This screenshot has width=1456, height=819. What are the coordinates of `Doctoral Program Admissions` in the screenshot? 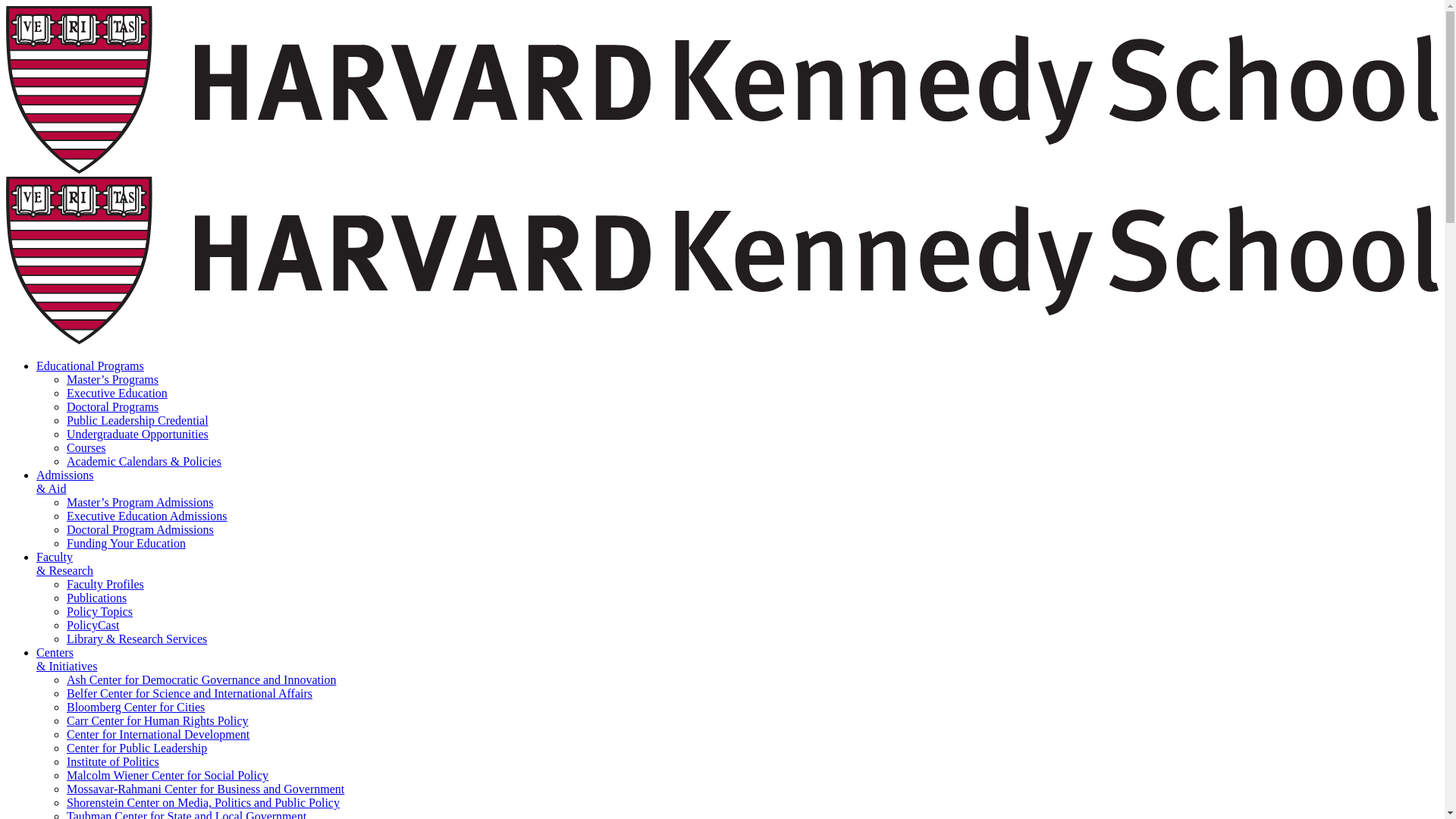 It's located at (140, 529).